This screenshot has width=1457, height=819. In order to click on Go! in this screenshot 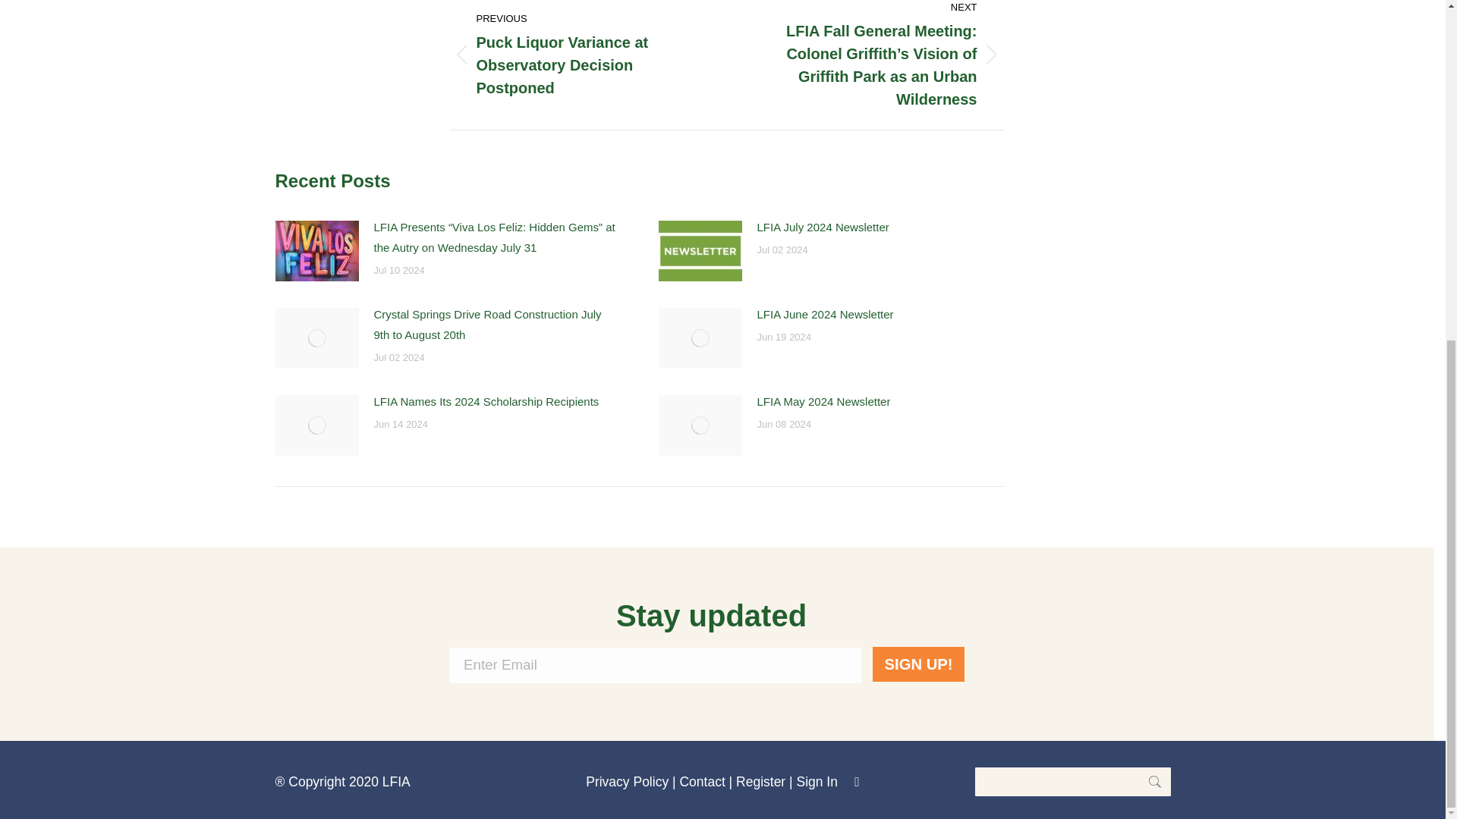, I will do `click(1147, 781)`.